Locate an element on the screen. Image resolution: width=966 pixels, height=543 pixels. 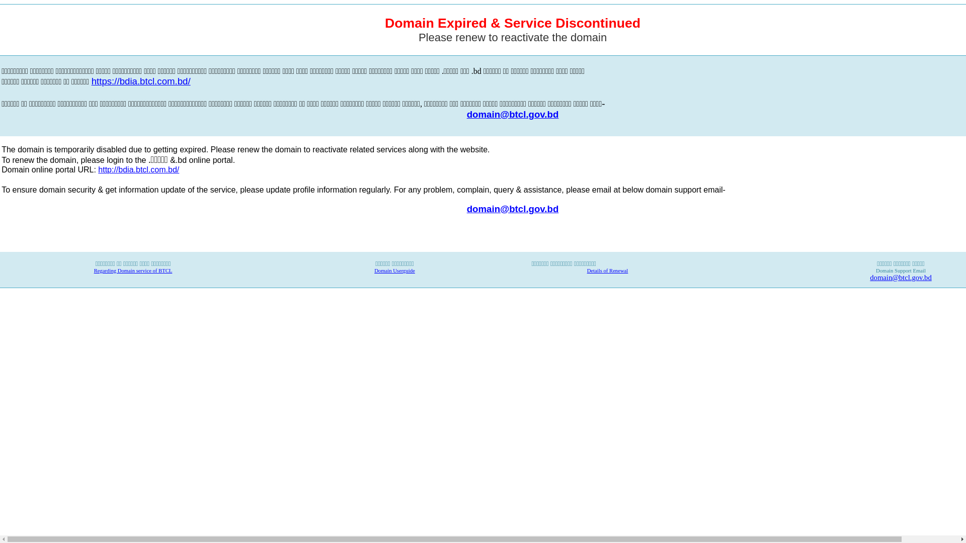
domain@btcl.gov.bd is located at coordinates (513, 208).